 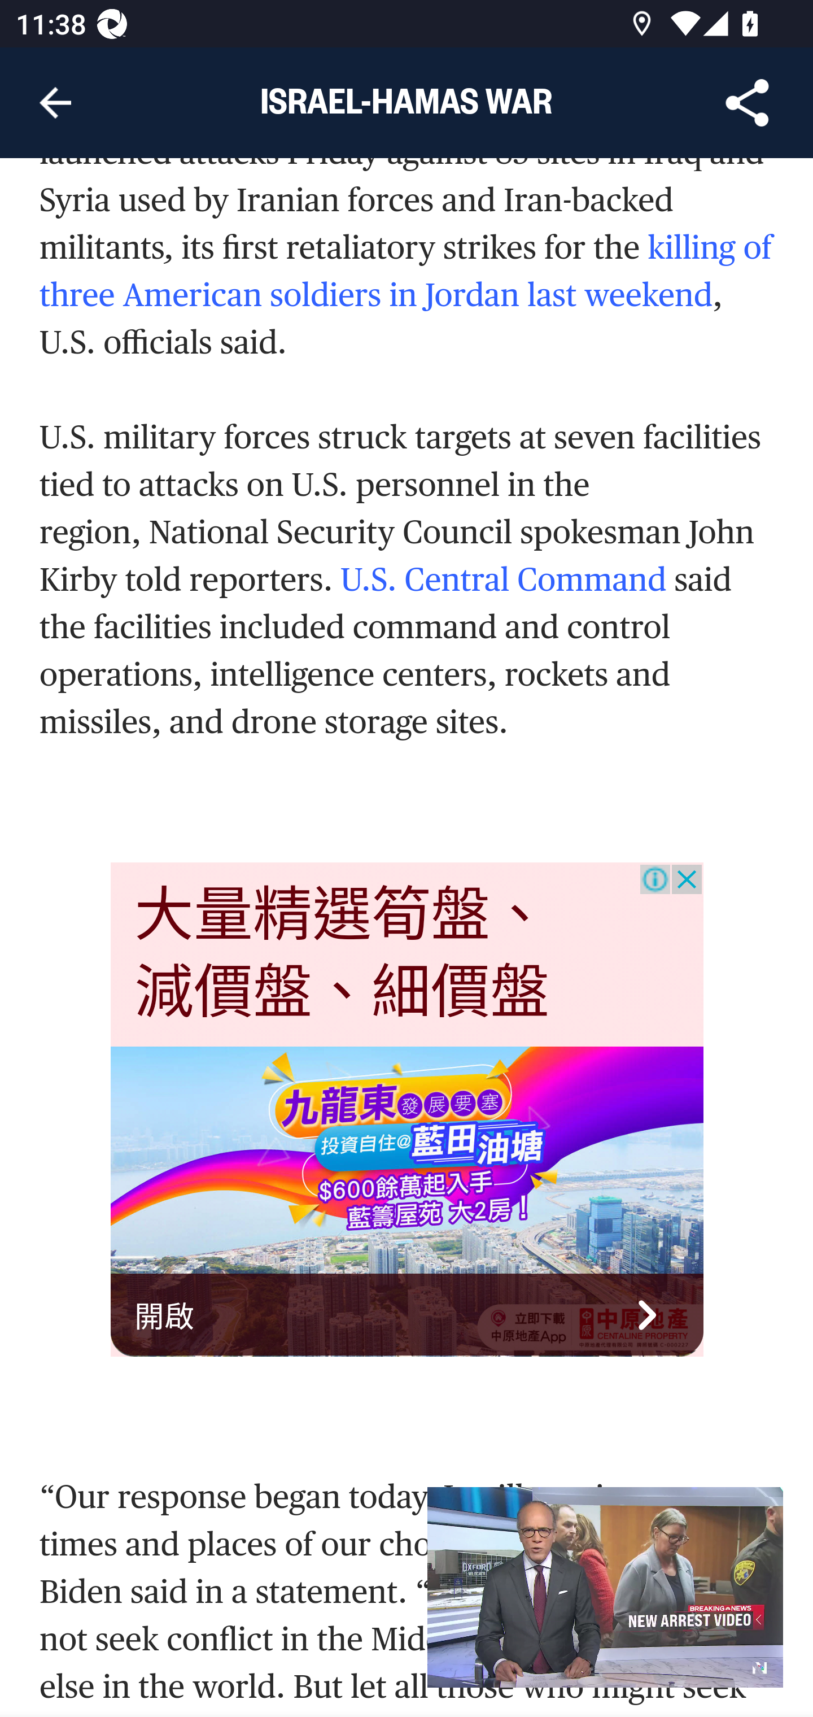 What do you see at coordinates (408, 1314) in the screenshot?
I see `開啟` at bounding box center [408, 1314].